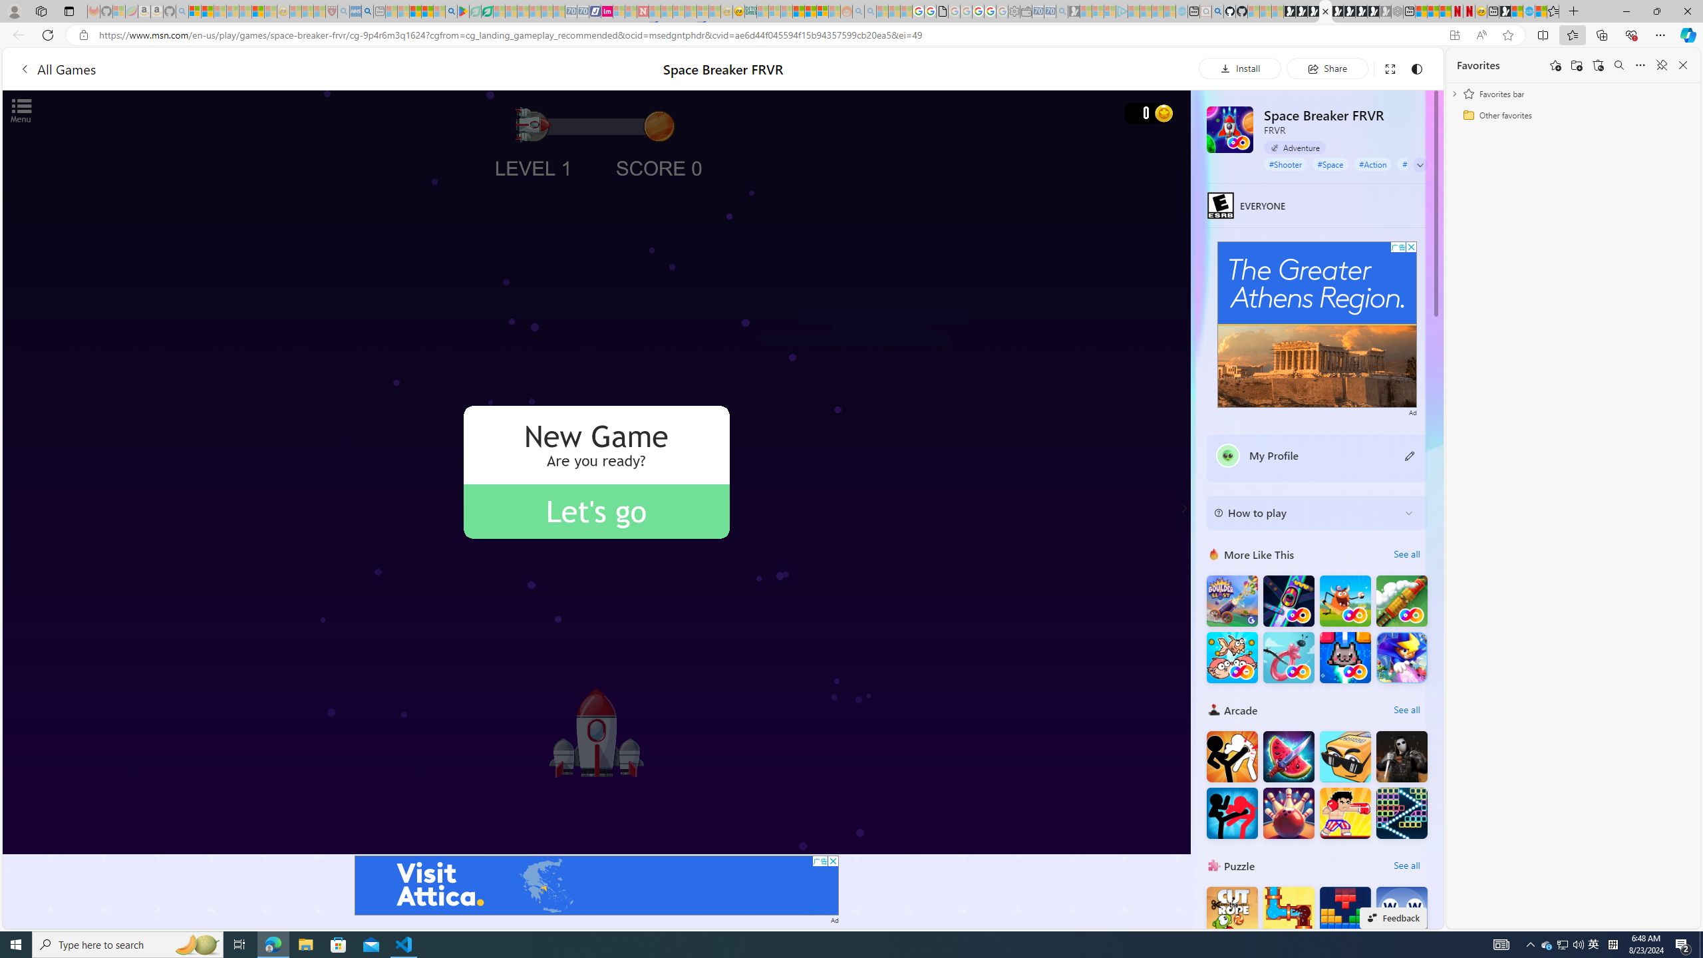 The image size is (1703, 958). I want to click on Gold Train FRVR, so click(1402, 601).